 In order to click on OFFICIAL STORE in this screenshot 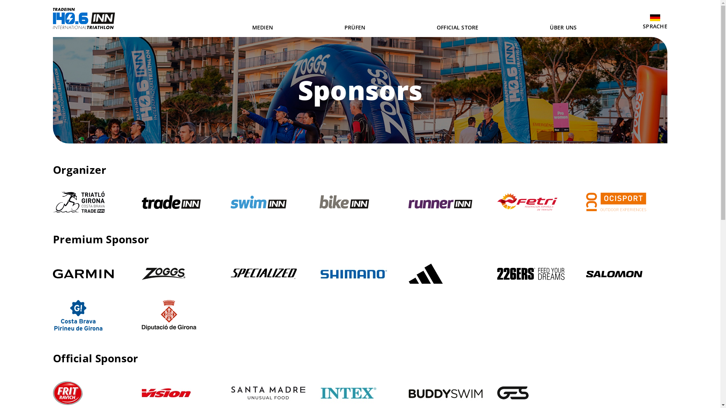, I will do `click(458, 28)`.